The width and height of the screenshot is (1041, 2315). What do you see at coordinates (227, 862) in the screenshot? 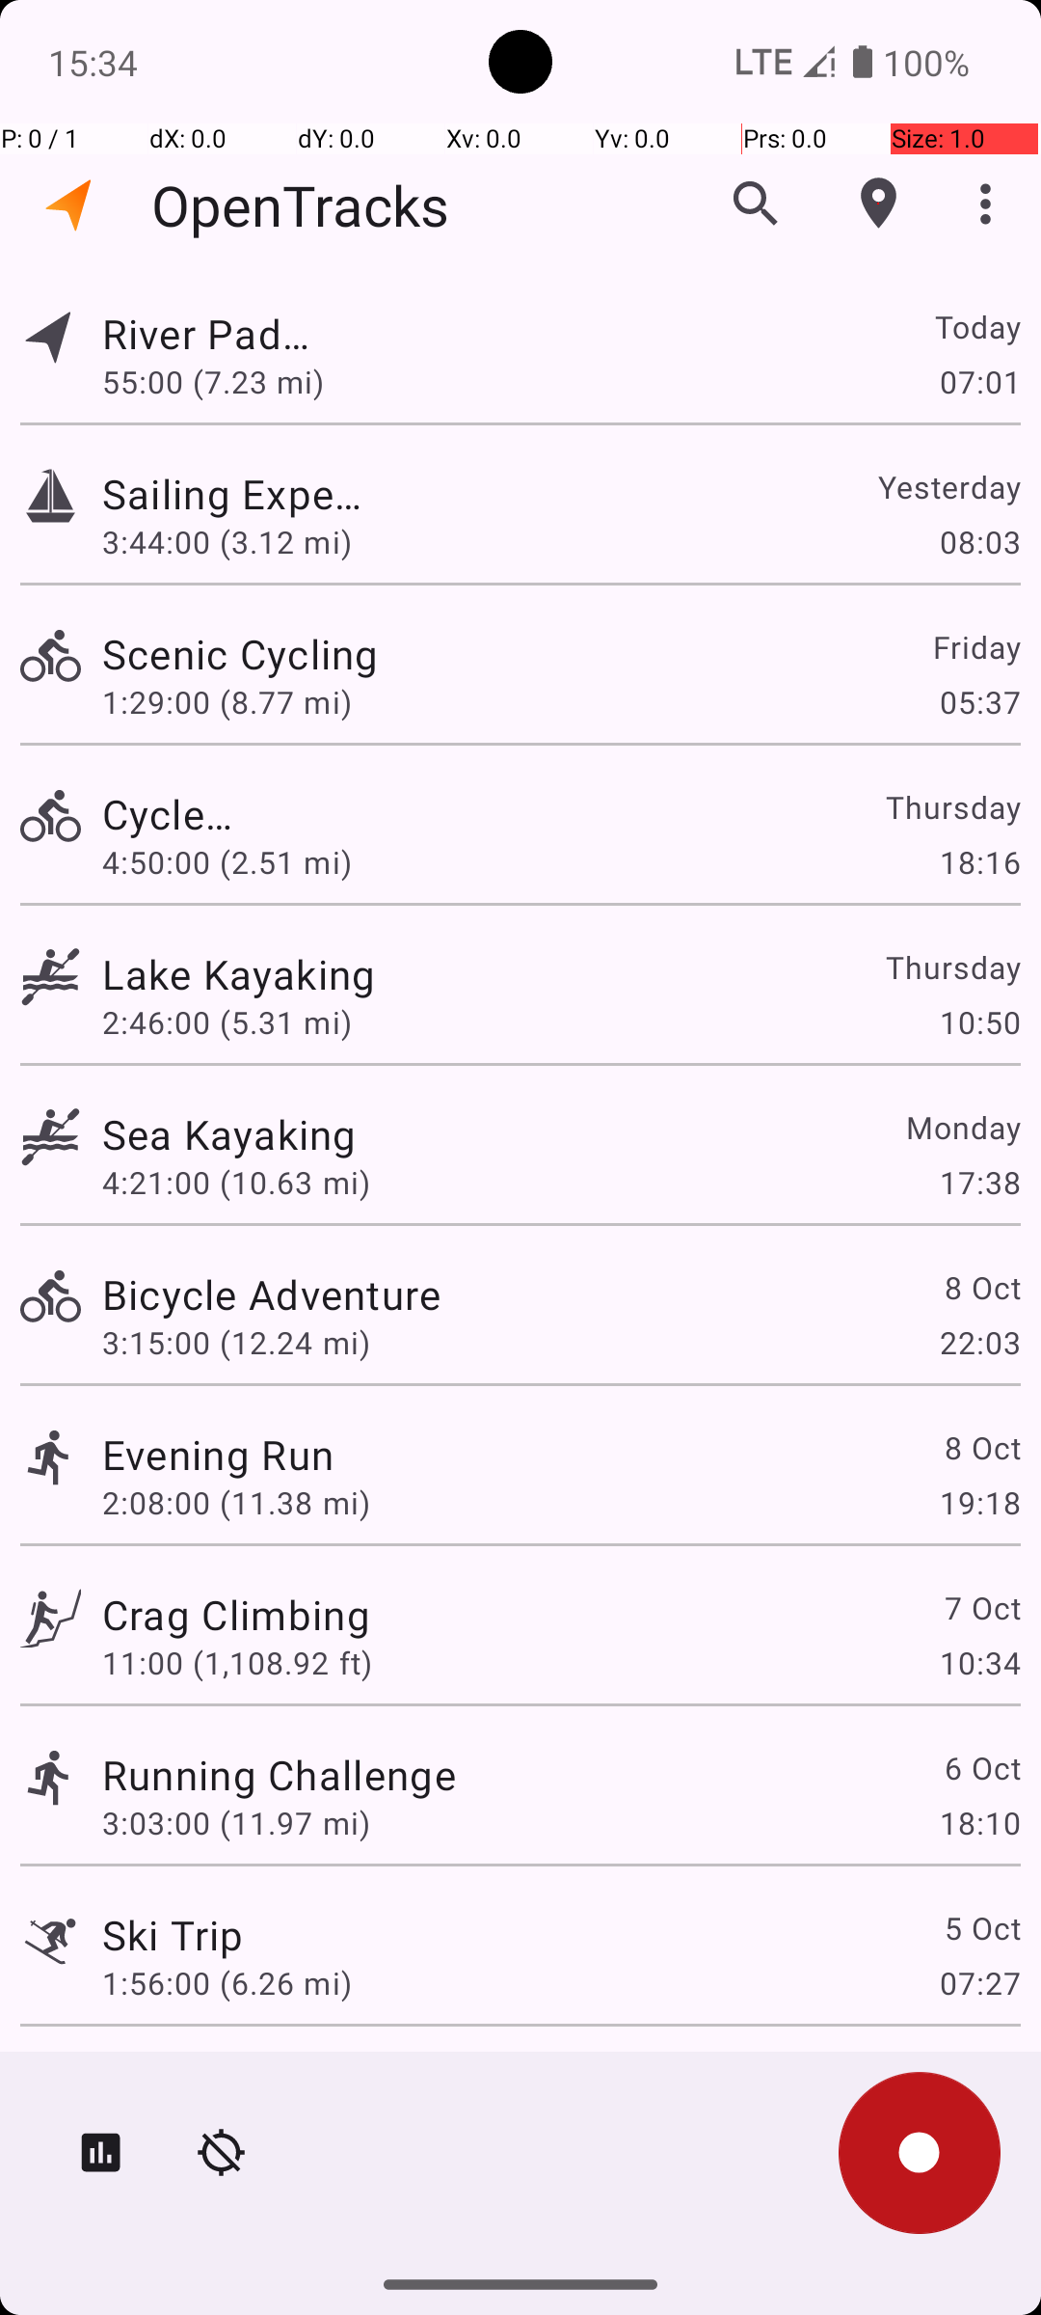
I see `4:50:00 (2.51 mi)` at bounding box center [227, 862].